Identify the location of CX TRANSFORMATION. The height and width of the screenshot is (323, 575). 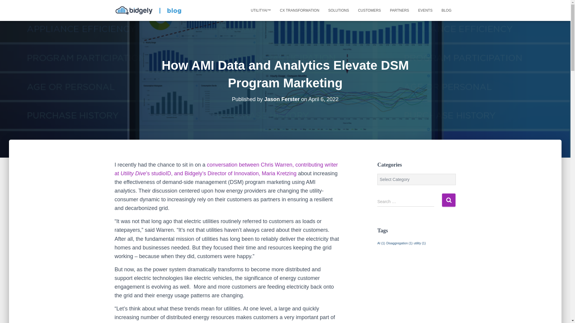
(299, 10).